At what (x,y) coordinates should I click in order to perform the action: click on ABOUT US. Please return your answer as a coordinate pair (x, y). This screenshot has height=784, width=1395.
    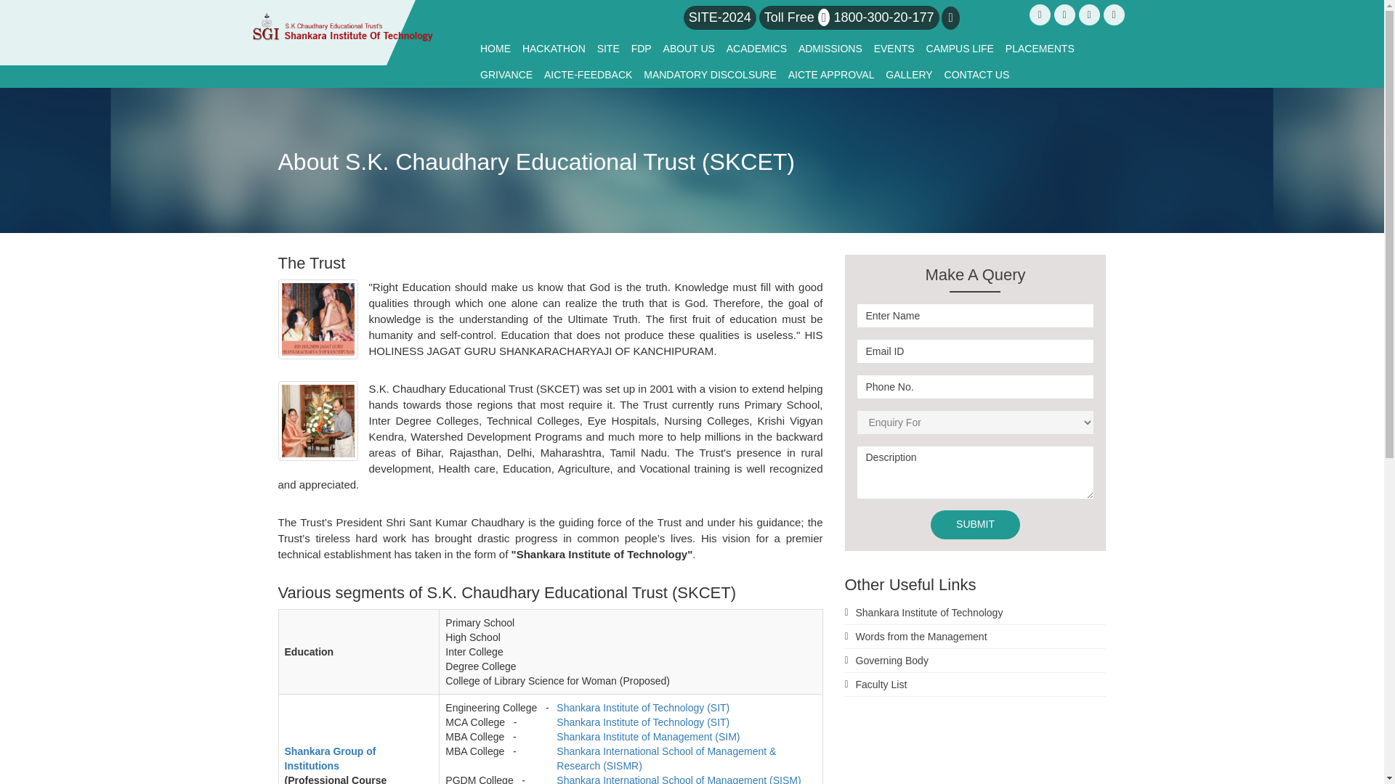
    Looking at the image, I should click on (689, 48).